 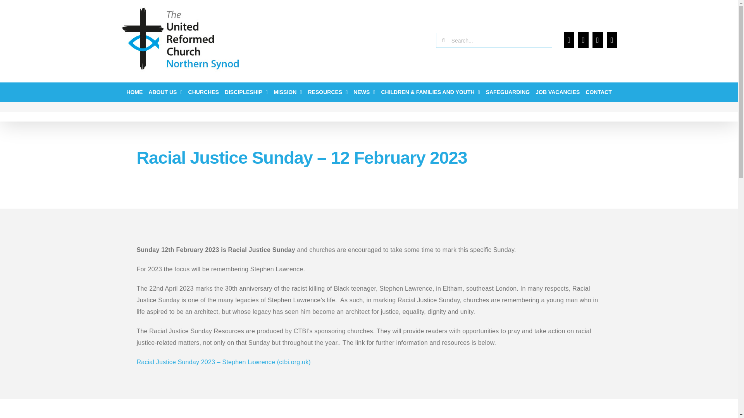 I want to click on ABOUT US, so click(x=165, y=92).